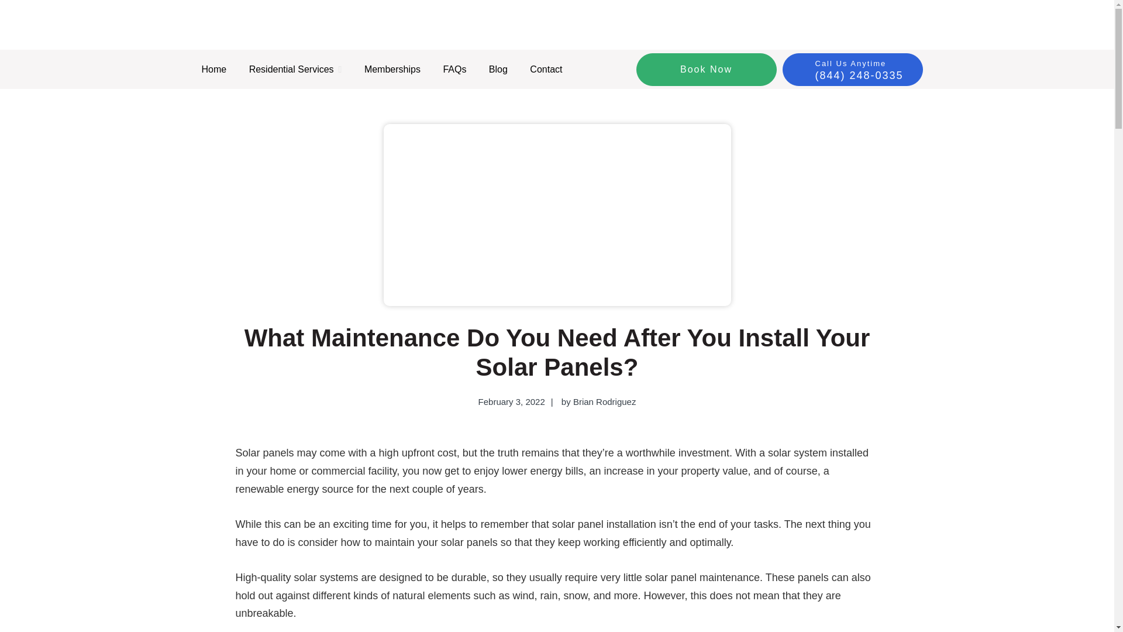 The height and width of the screenshot is (632, 1123). Describe the element at coordinates (545, 69) in the screenshot. I see `Contact` at that location.